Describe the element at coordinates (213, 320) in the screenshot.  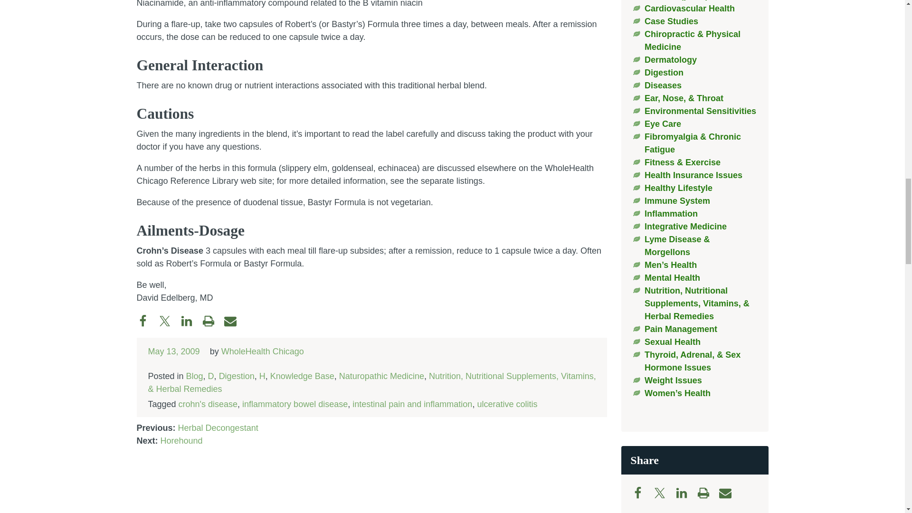
I see `Print this Page` at that location.